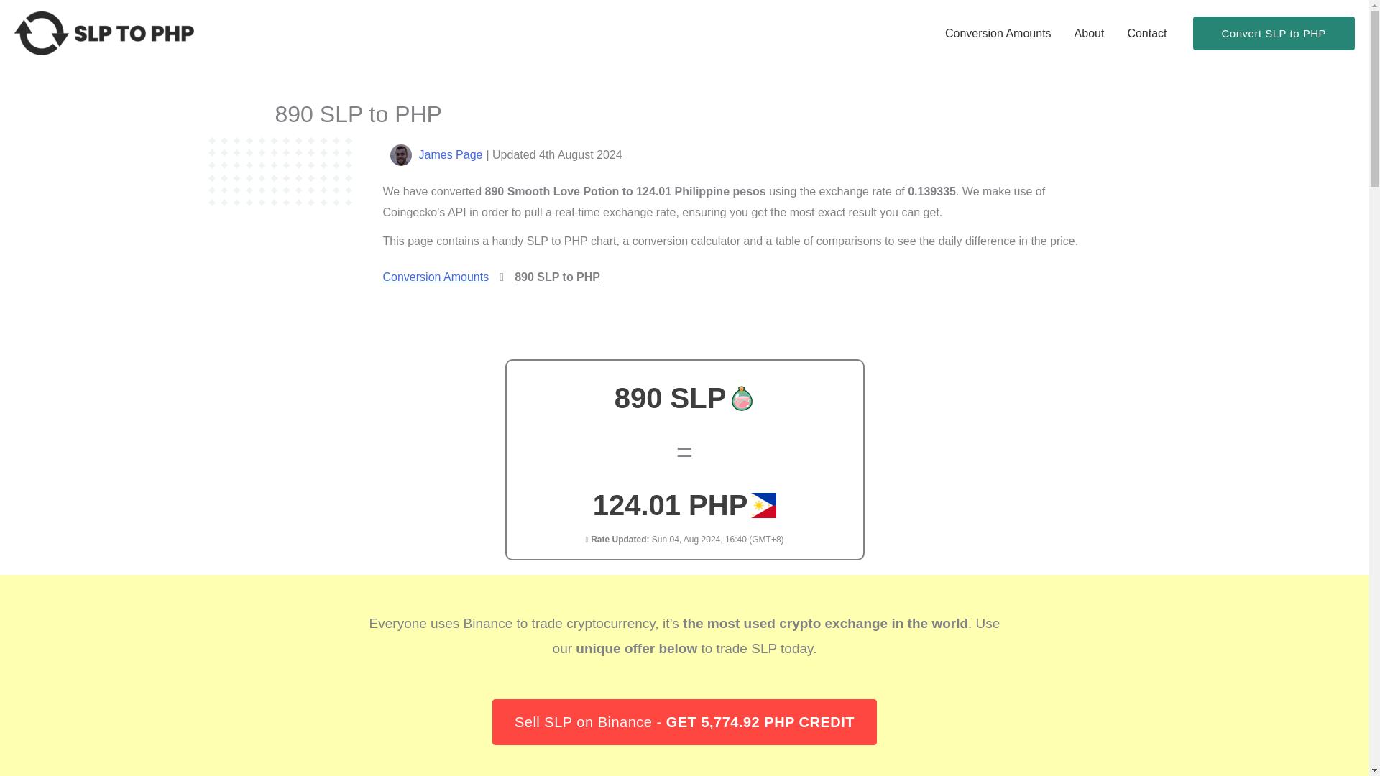 The image size is (1380, 776). What do you see at coordinates (1274, 33) in the screenshot?
I see `Convert SLP to PHP` at bounding box center [1274, 33].